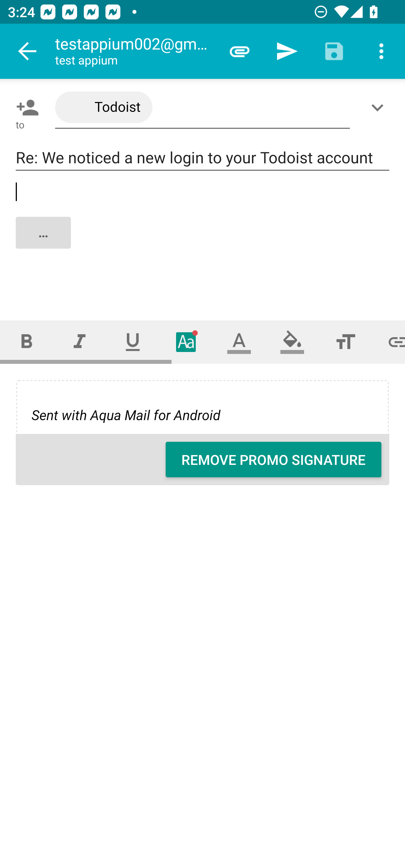 The height and width of the screenshot is (856, 405). I want to click on Typeface (font), so click(186, 342).